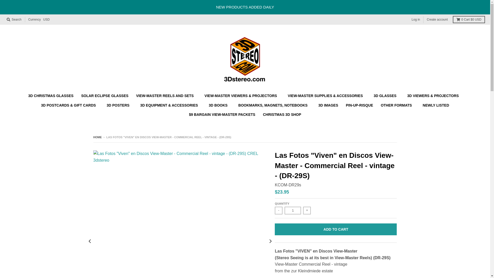 The image size is (494, 278). What do you see at coordinates (307, 211) in the screenshot?
I see `+` at bounding box center [307, 211].